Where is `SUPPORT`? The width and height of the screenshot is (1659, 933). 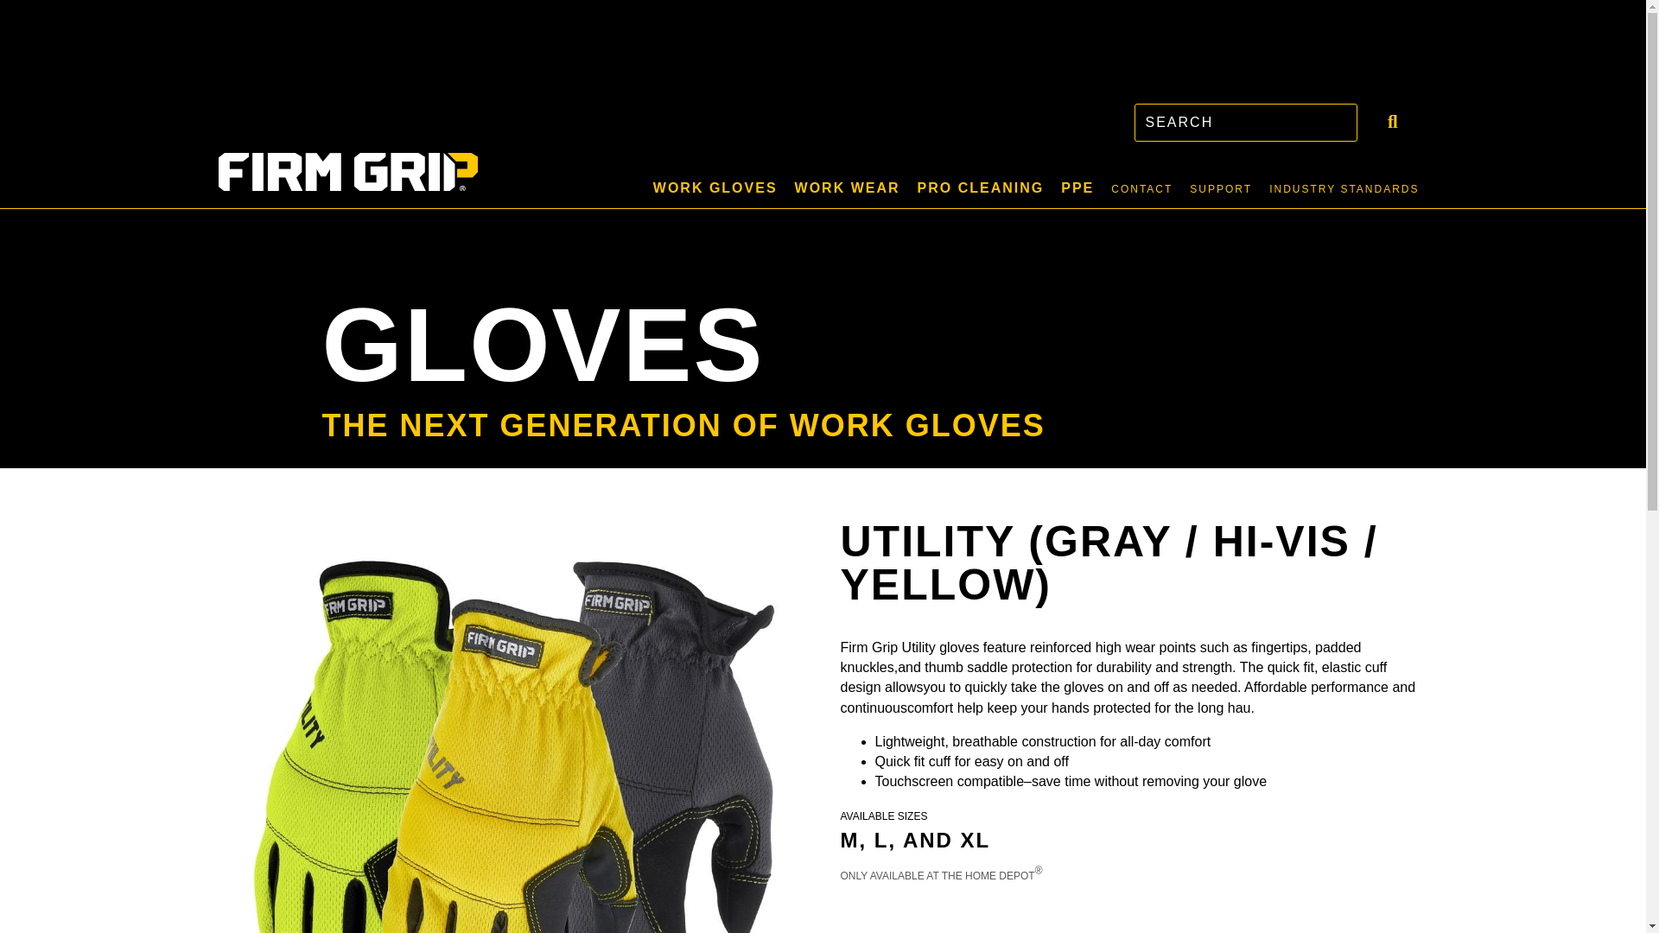
SUPPORT is located at coordinates (1221, 189).